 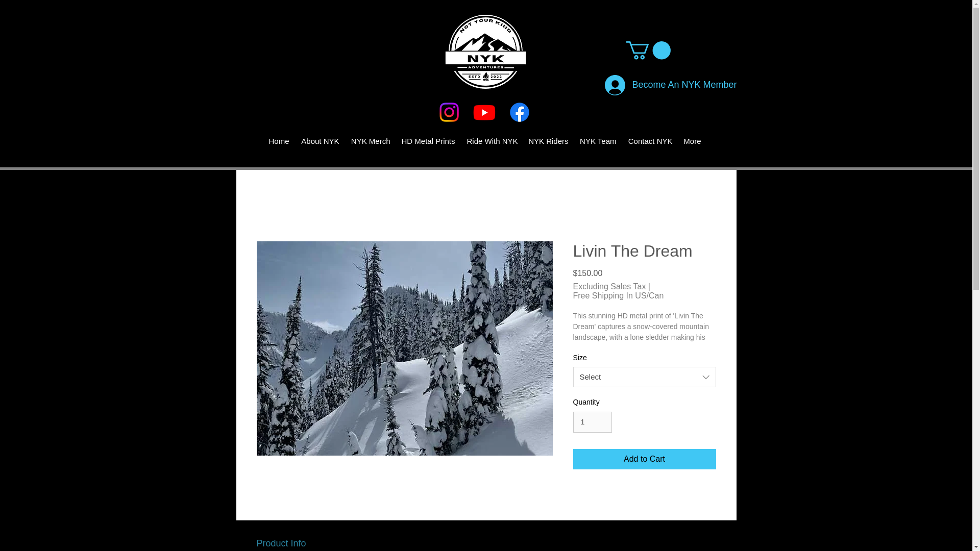 What do you see at coordinates (647, 85) in the screenshot?
I see `Become An NYK Member` at bounding box center [647, 85].